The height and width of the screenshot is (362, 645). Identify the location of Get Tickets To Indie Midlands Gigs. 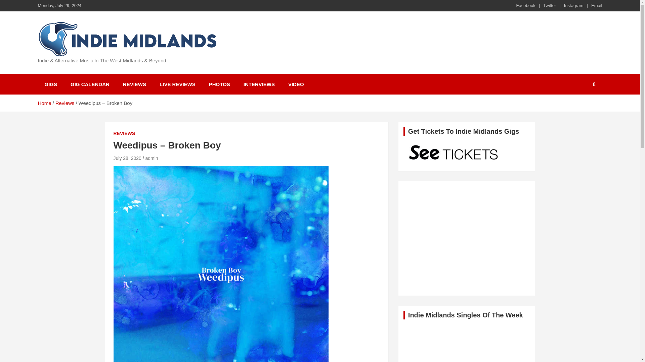
(454, 153).